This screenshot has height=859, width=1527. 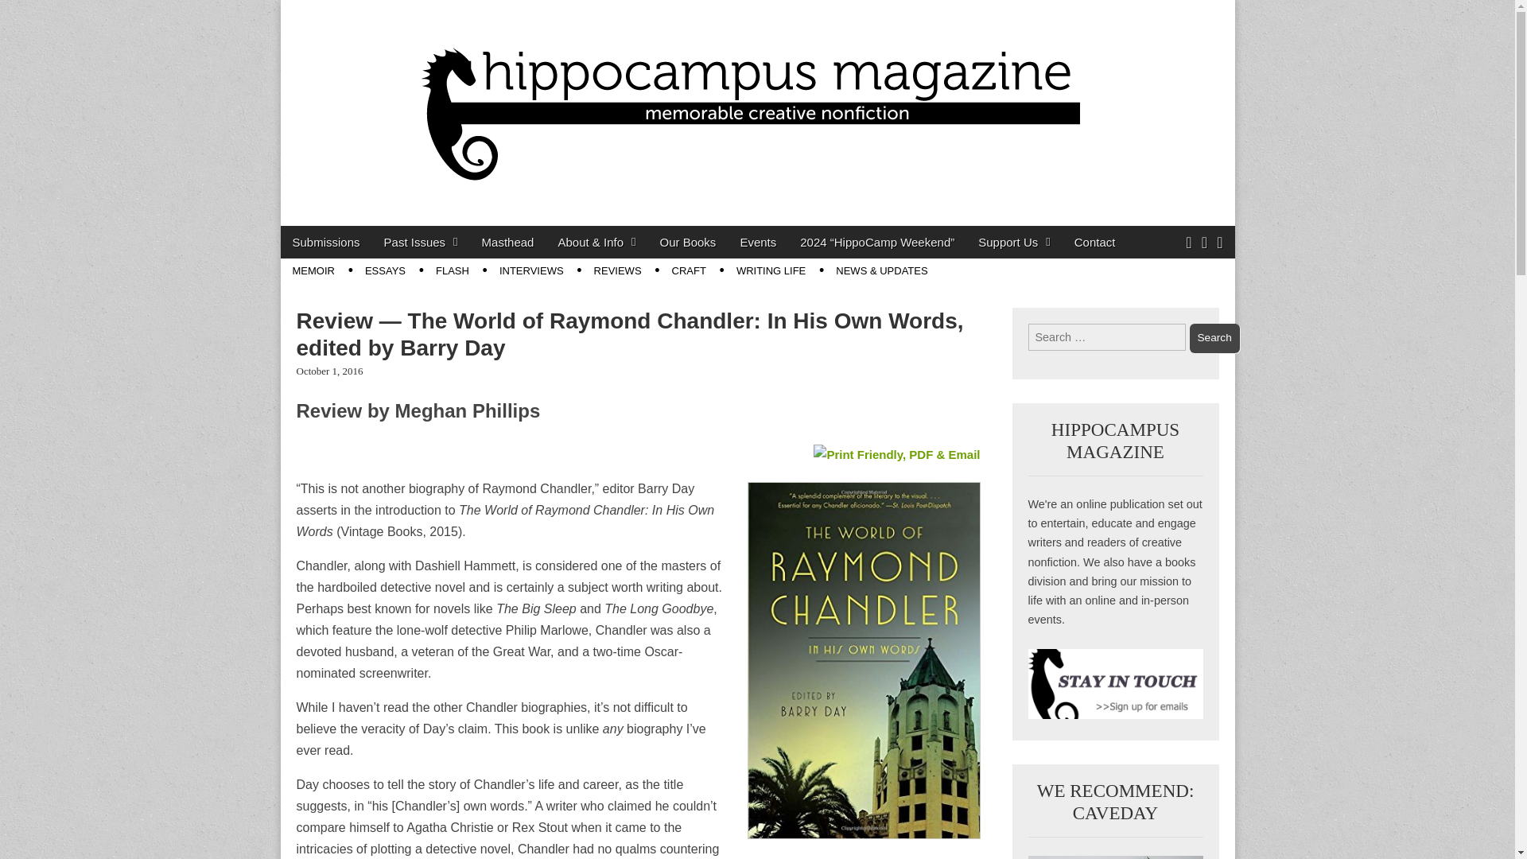 I want to click on Search, so click(x=1214, y=337).